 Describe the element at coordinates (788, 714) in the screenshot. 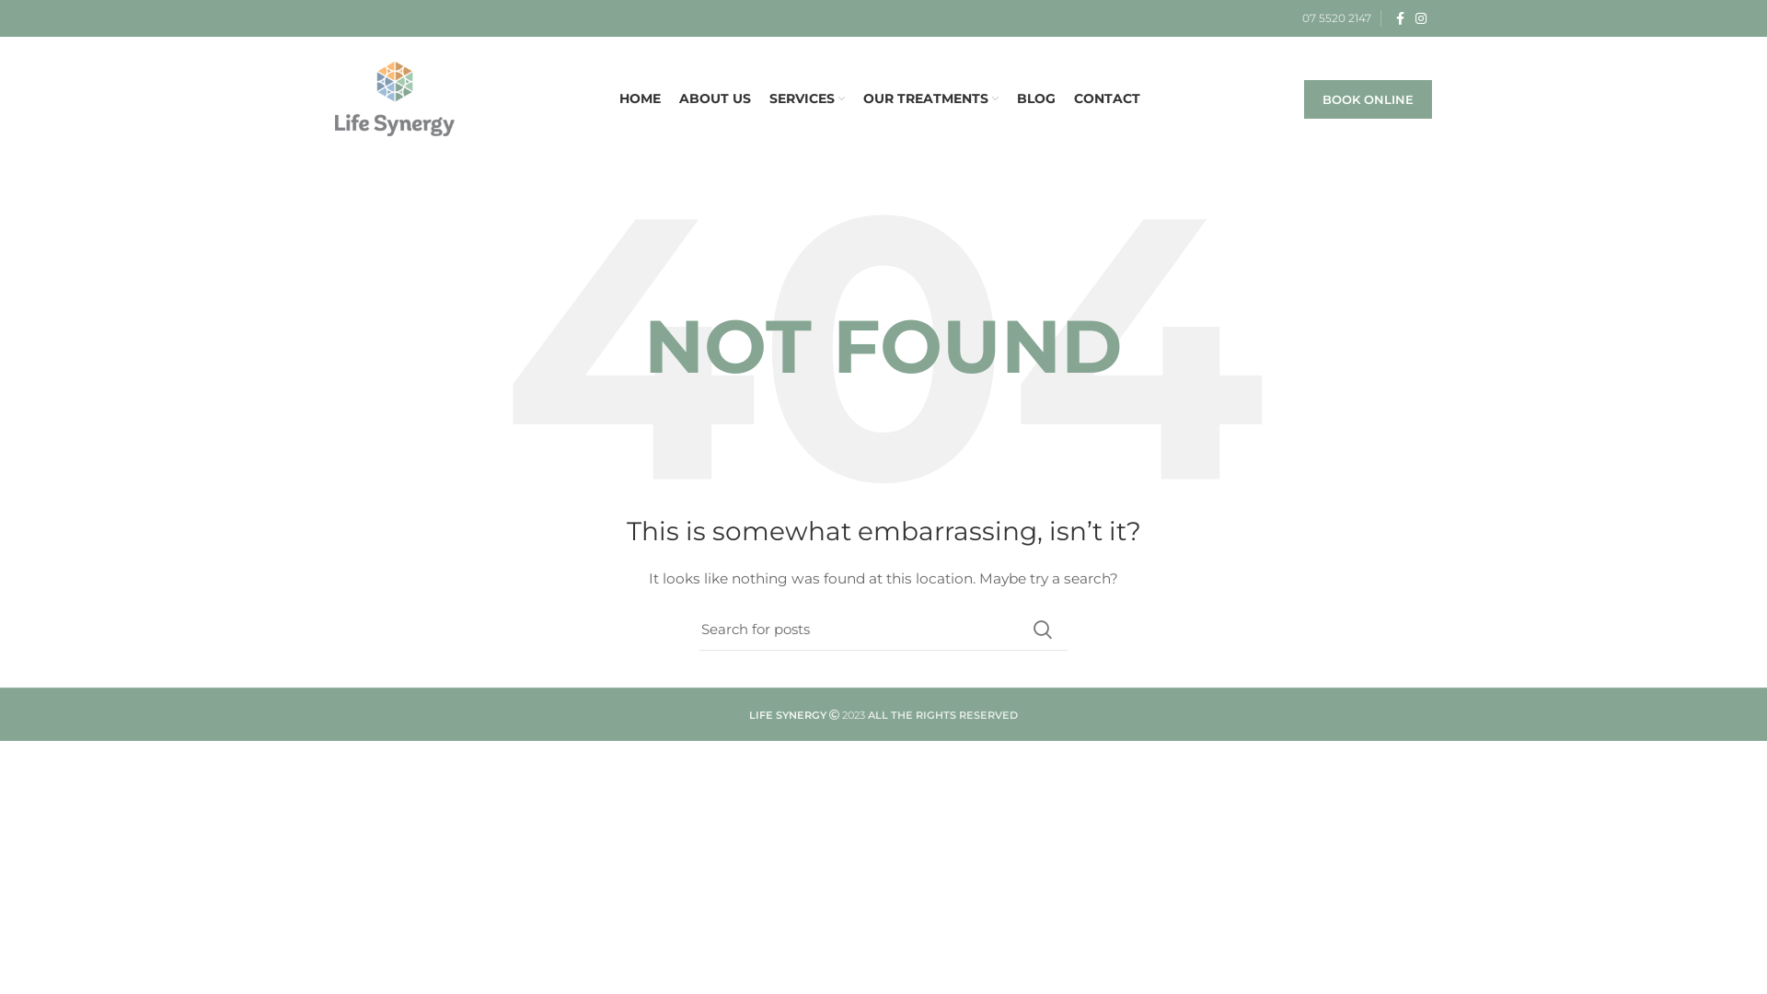

I see `LIFE SYNERGY` at that location.